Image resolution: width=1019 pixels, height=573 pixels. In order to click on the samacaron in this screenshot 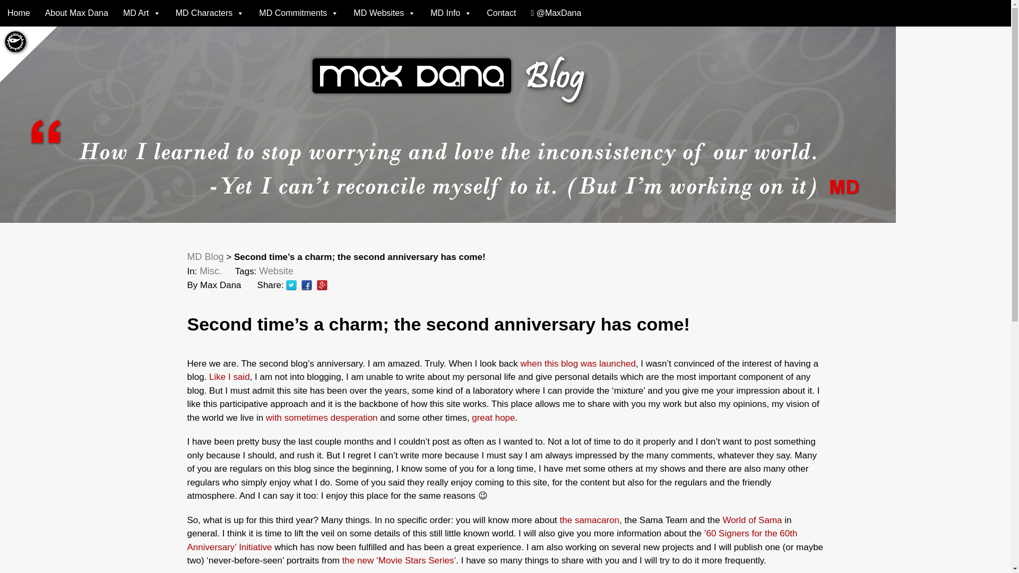, I will do `click(589, 519)`.